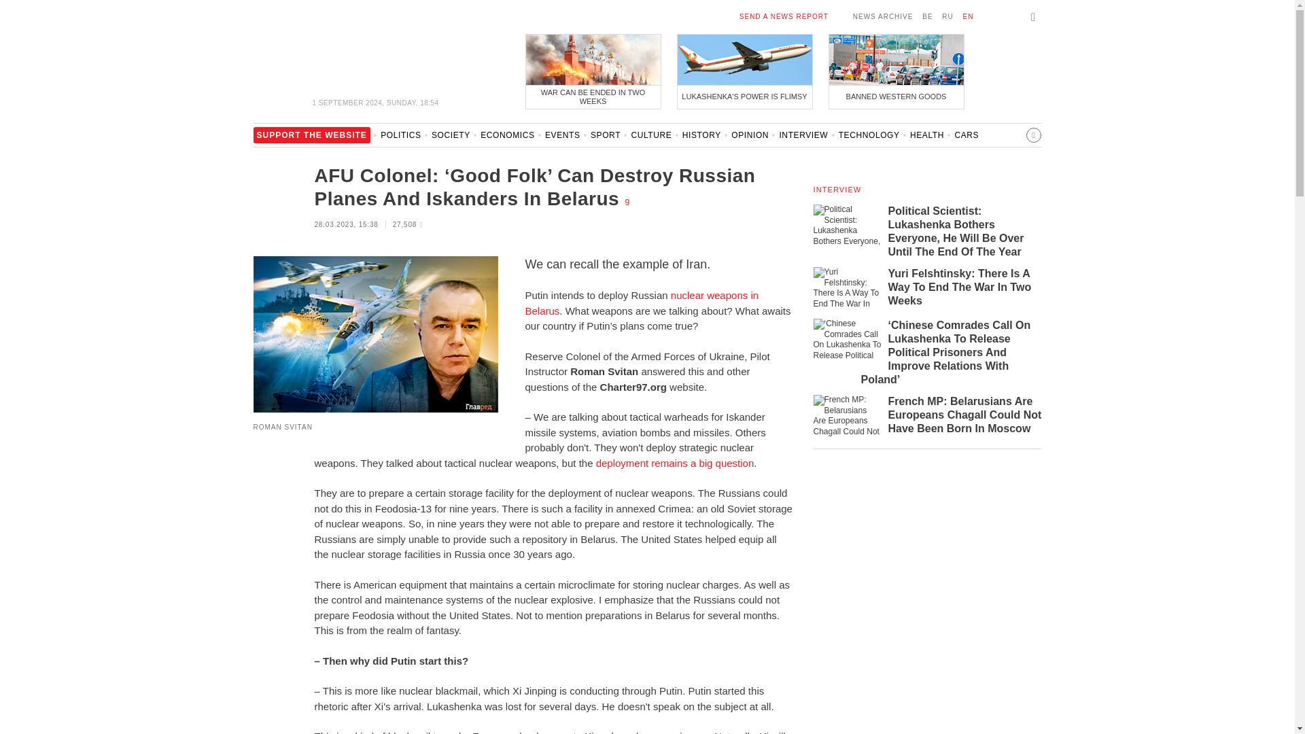 The image size is (1305, 734). What do you see at coordinates (784, 16) in the screenshot?
I see `SEND A NEWS REPORT` at bounding box center [784, 16].